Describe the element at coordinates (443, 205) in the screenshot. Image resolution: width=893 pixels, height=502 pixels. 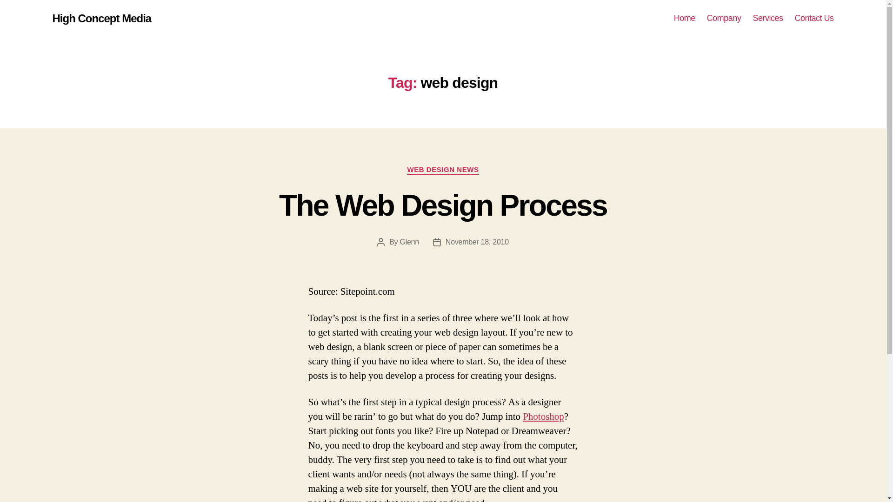
I see `The Web Design Process` at that location.